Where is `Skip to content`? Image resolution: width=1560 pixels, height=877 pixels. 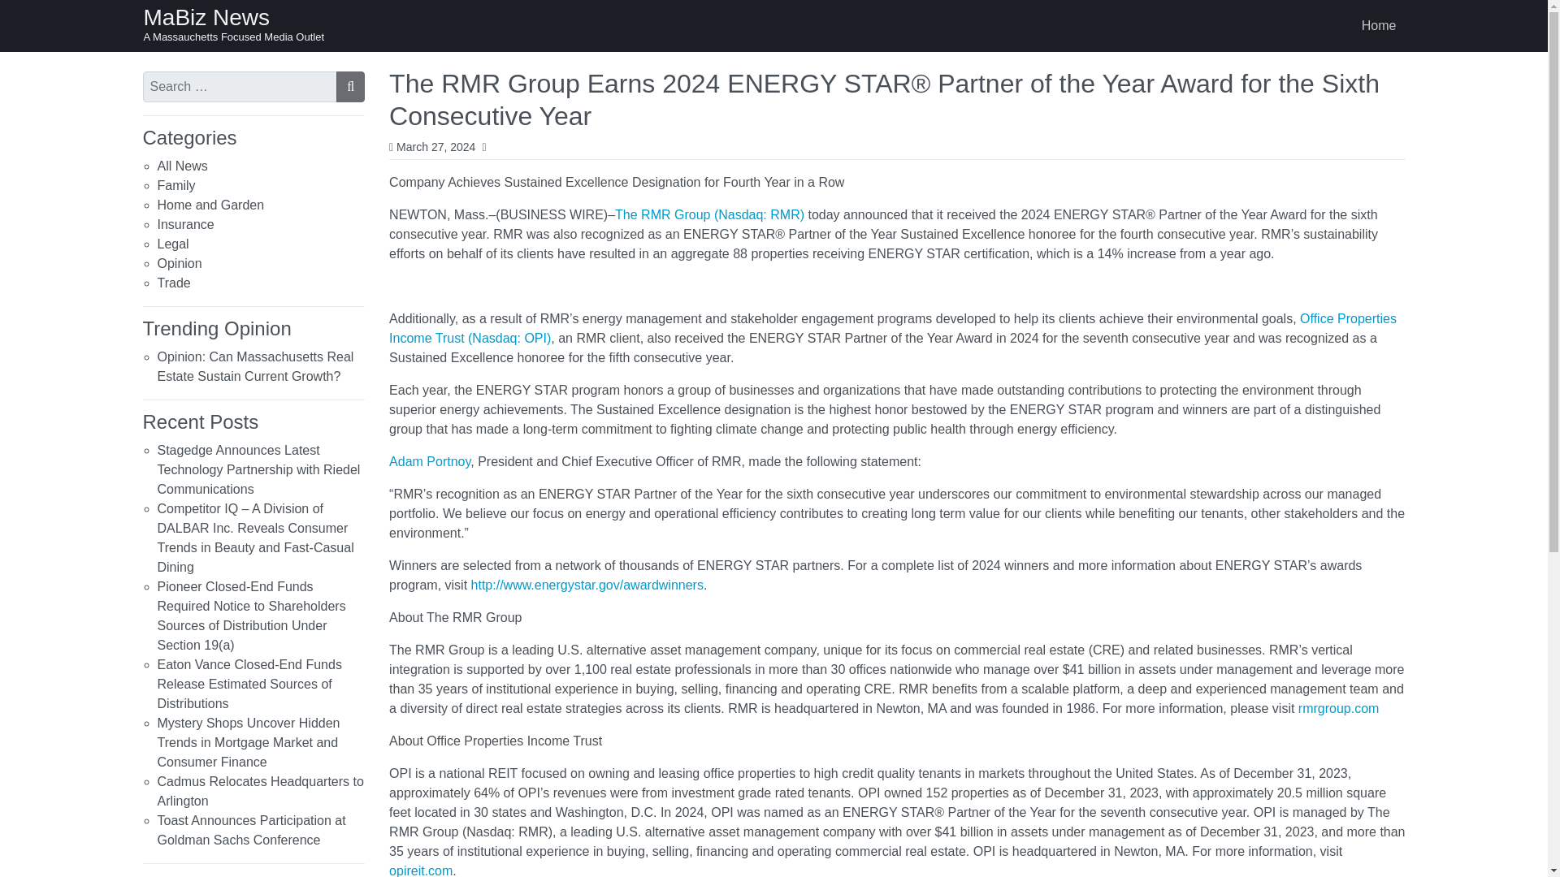
Skip to content is located at coordinates (18, 15).